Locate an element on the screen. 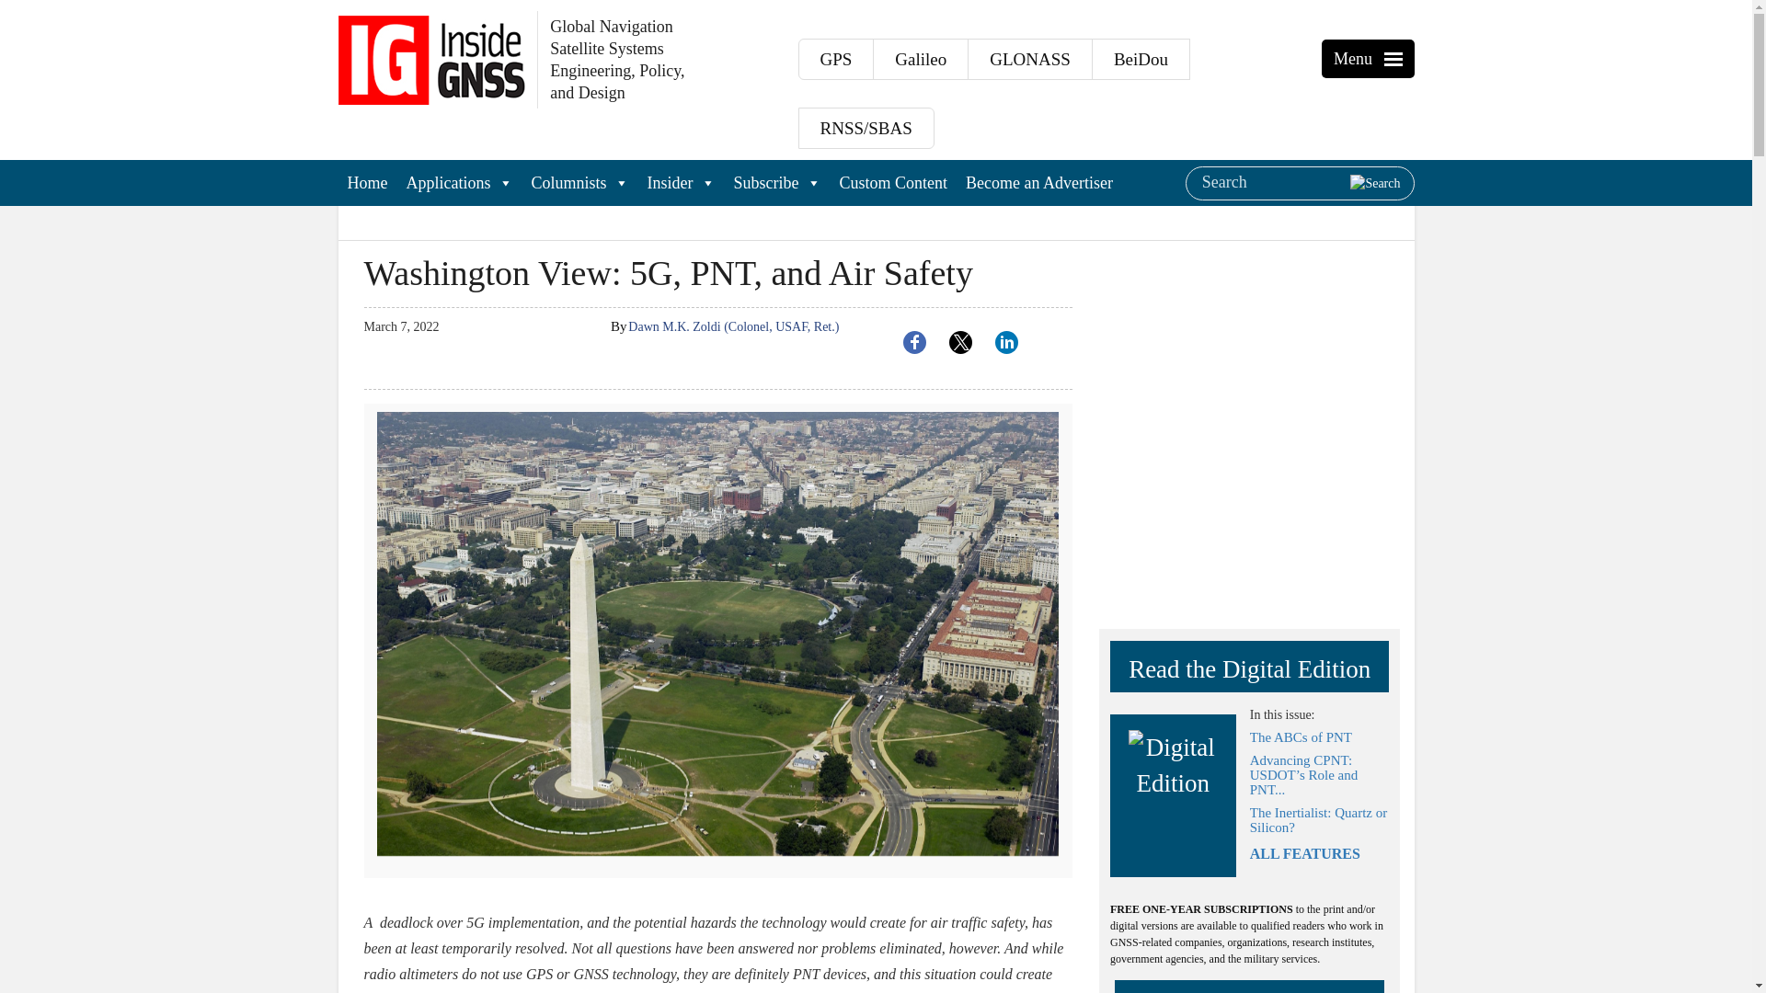 The width and height of the screenshot is (1766, 993). Subscribe is located at coordinates (776, 182).